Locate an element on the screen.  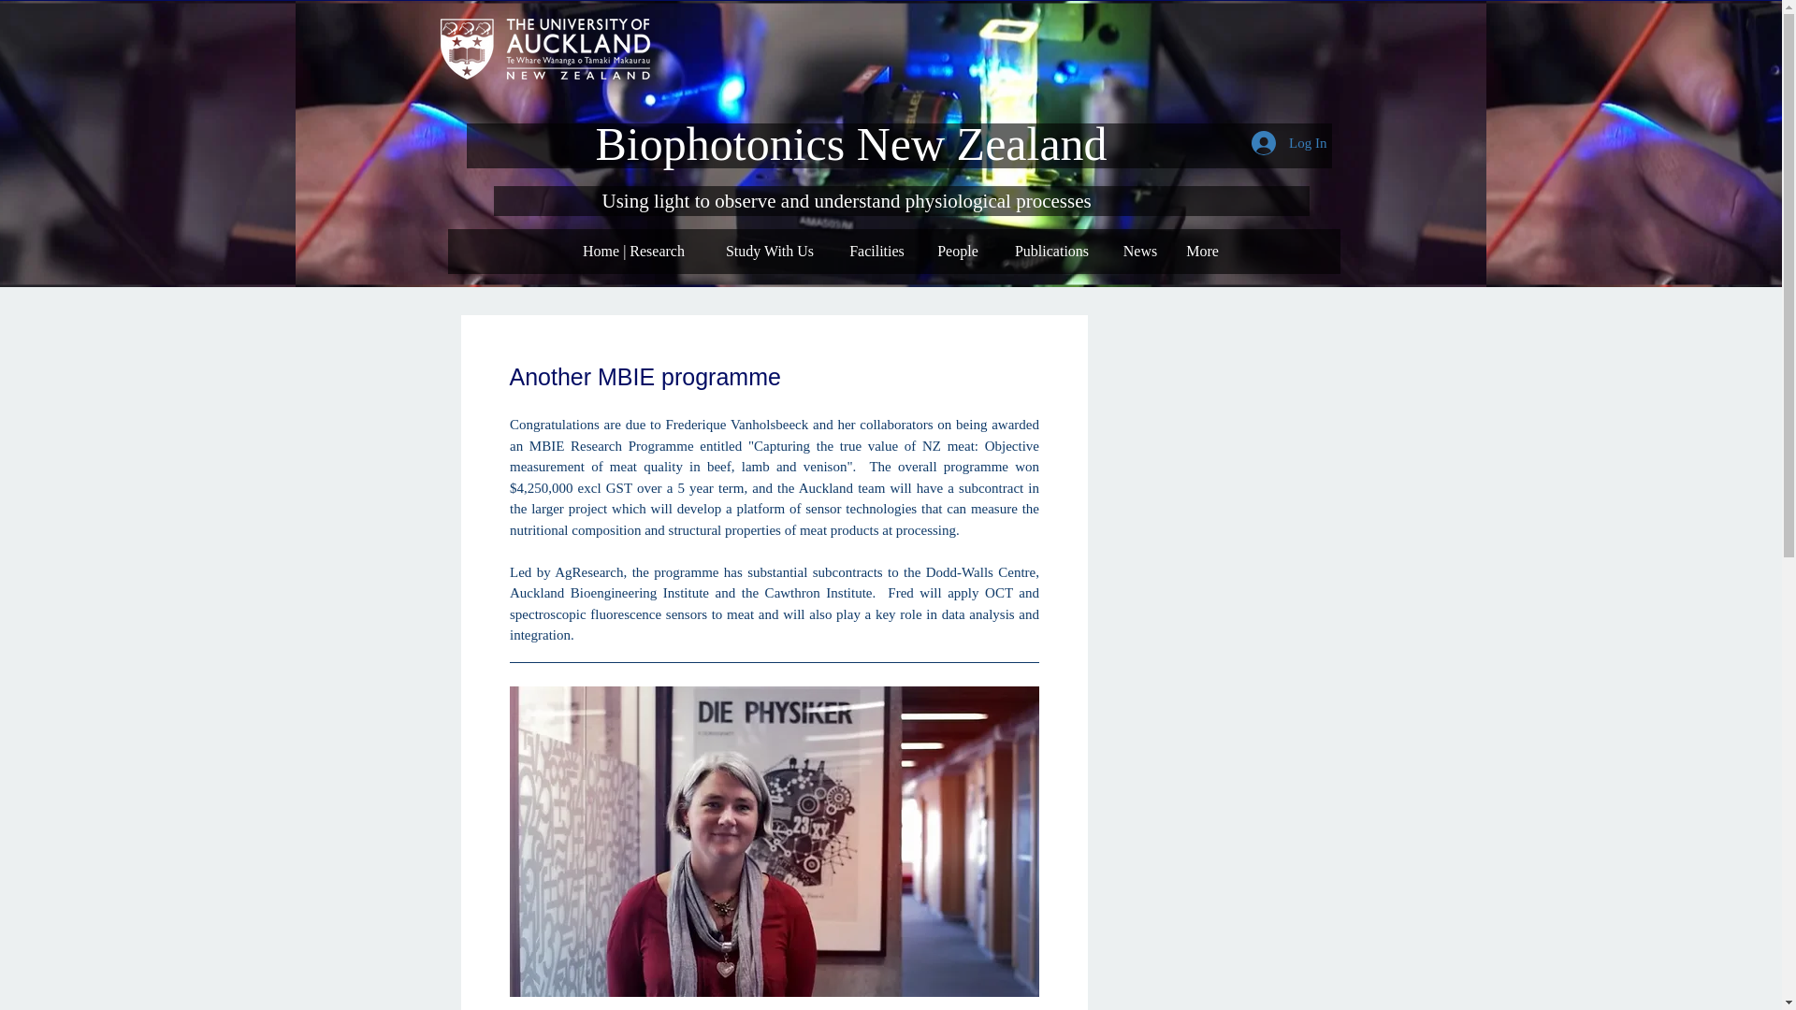
People is located at coordinates (957, 251).